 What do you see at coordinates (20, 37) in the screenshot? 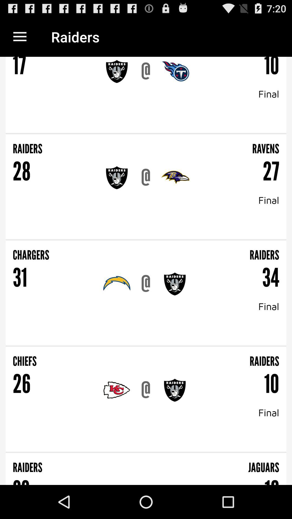
I see `select the icon to the left of the raiders item` at bounding box center [20, 37].